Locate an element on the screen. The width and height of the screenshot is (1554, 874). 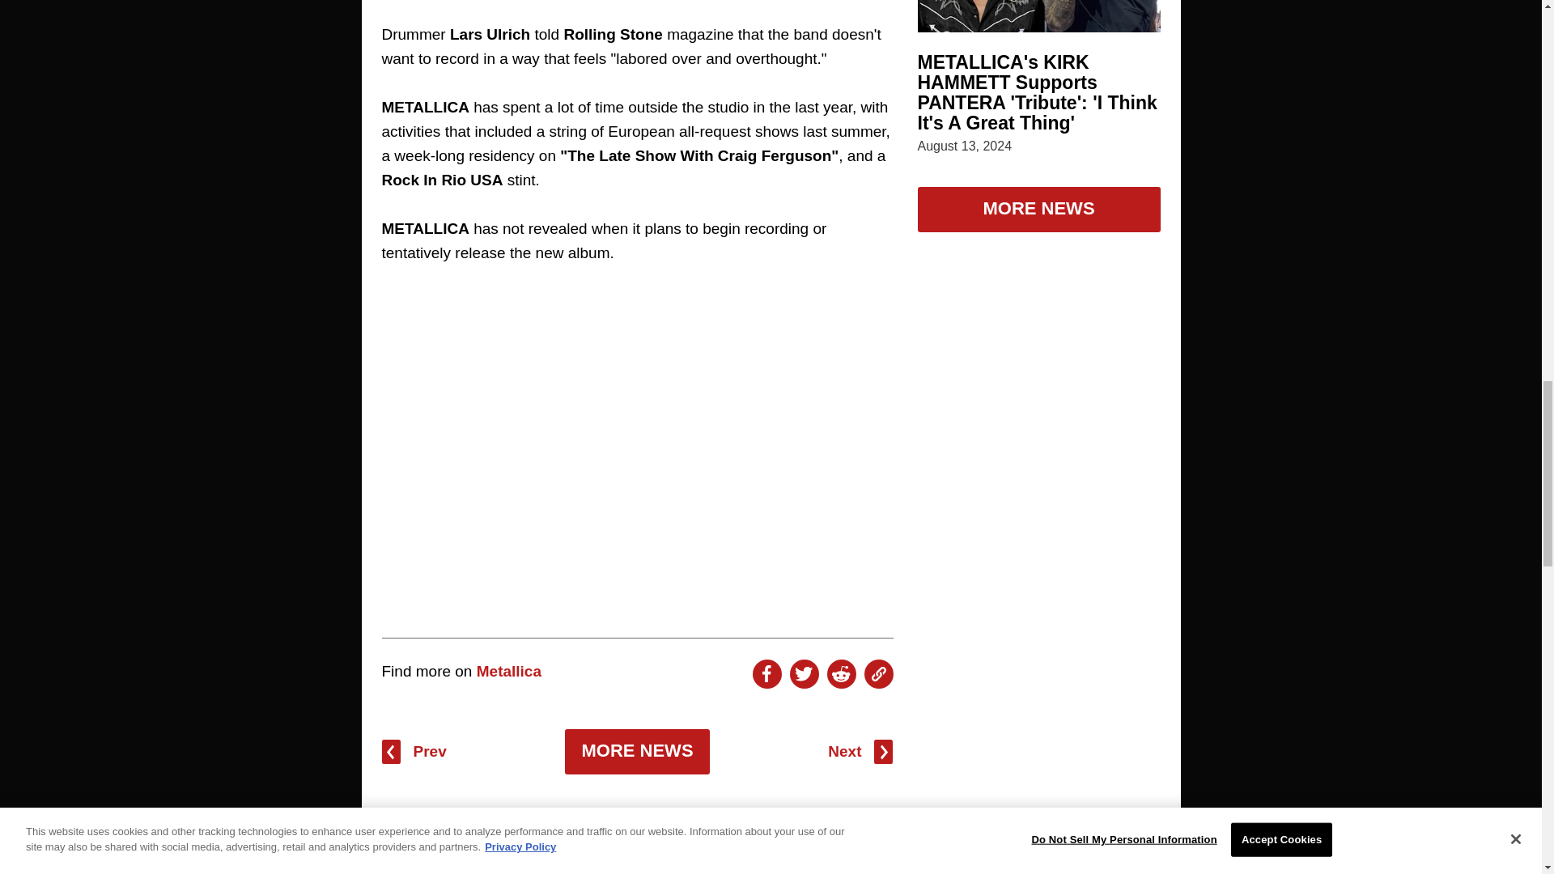
MORE NEWS is located at coordinates (636, 751).